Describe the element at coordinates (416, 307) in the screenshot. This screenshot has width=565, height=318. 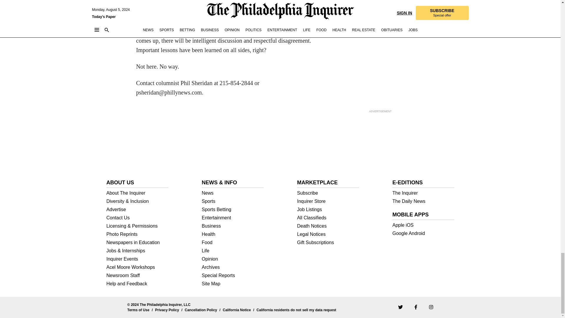
I see `Facebook` at that location.